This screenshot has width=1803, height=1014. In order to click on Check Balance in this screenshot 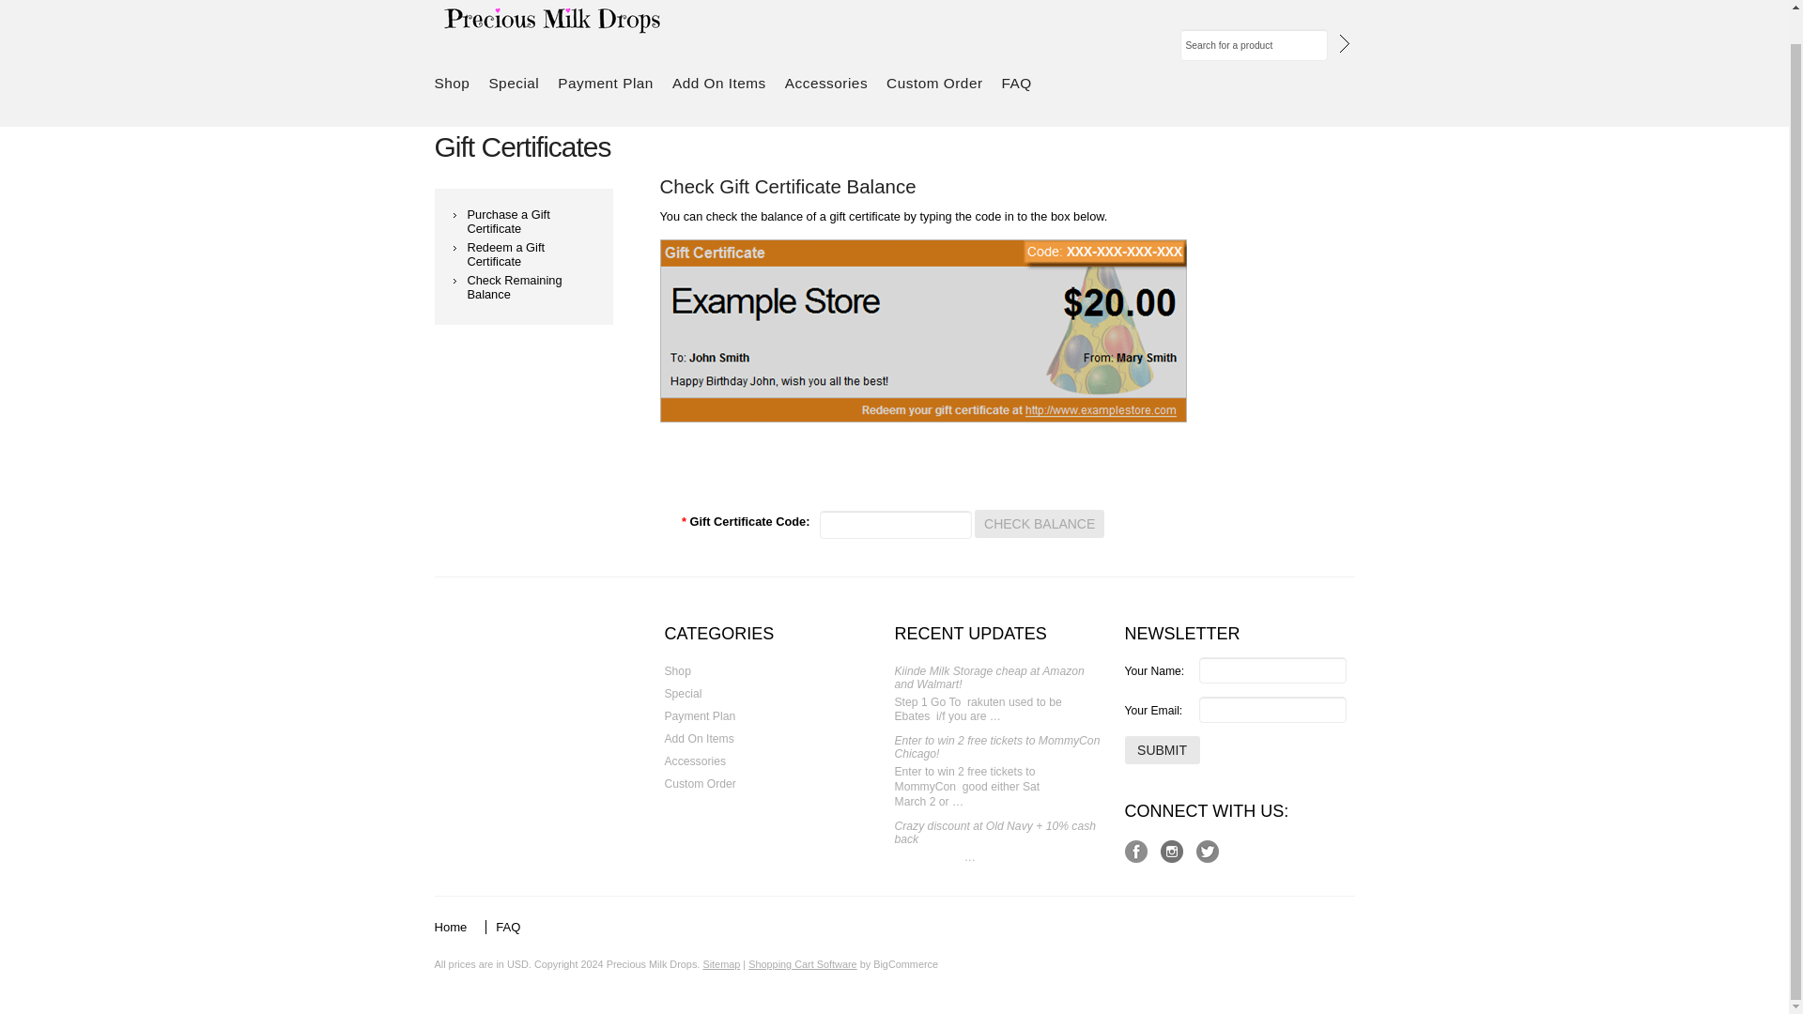, I will do `click(1039, 524)`.